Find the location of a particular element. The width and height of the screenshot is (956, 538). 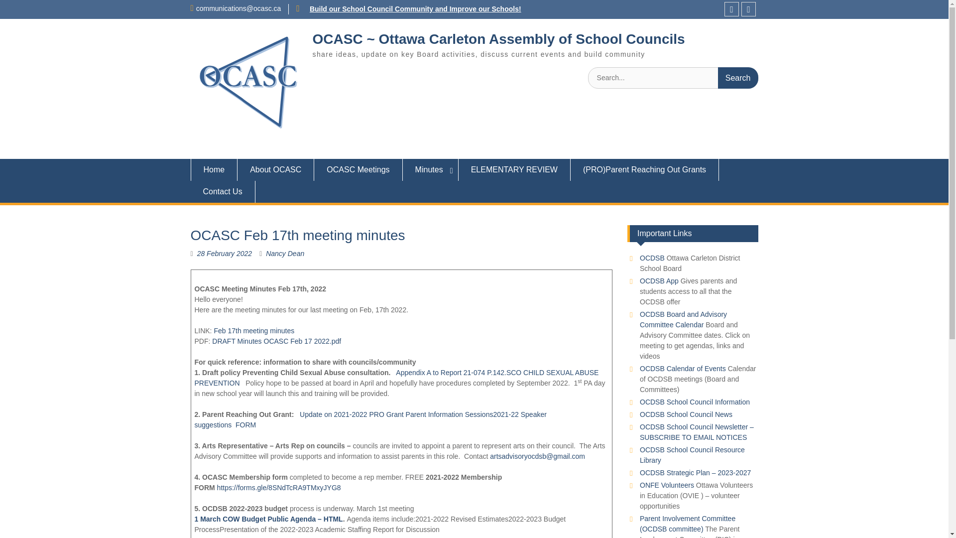

Twitter is located at coordinates (749, 9).